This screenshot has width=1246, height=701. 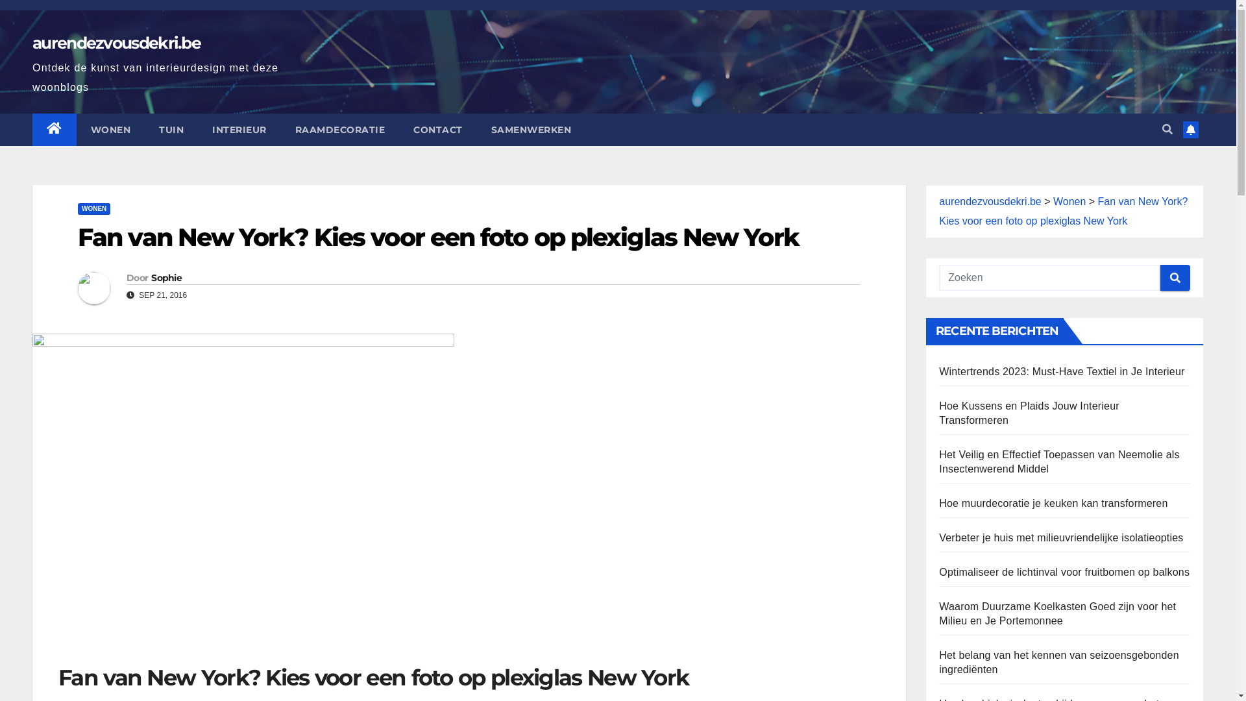 I want to click on Hoe Kussens en Plaids Jouw Interieur Transformeren, so click(x=1029, y=413).